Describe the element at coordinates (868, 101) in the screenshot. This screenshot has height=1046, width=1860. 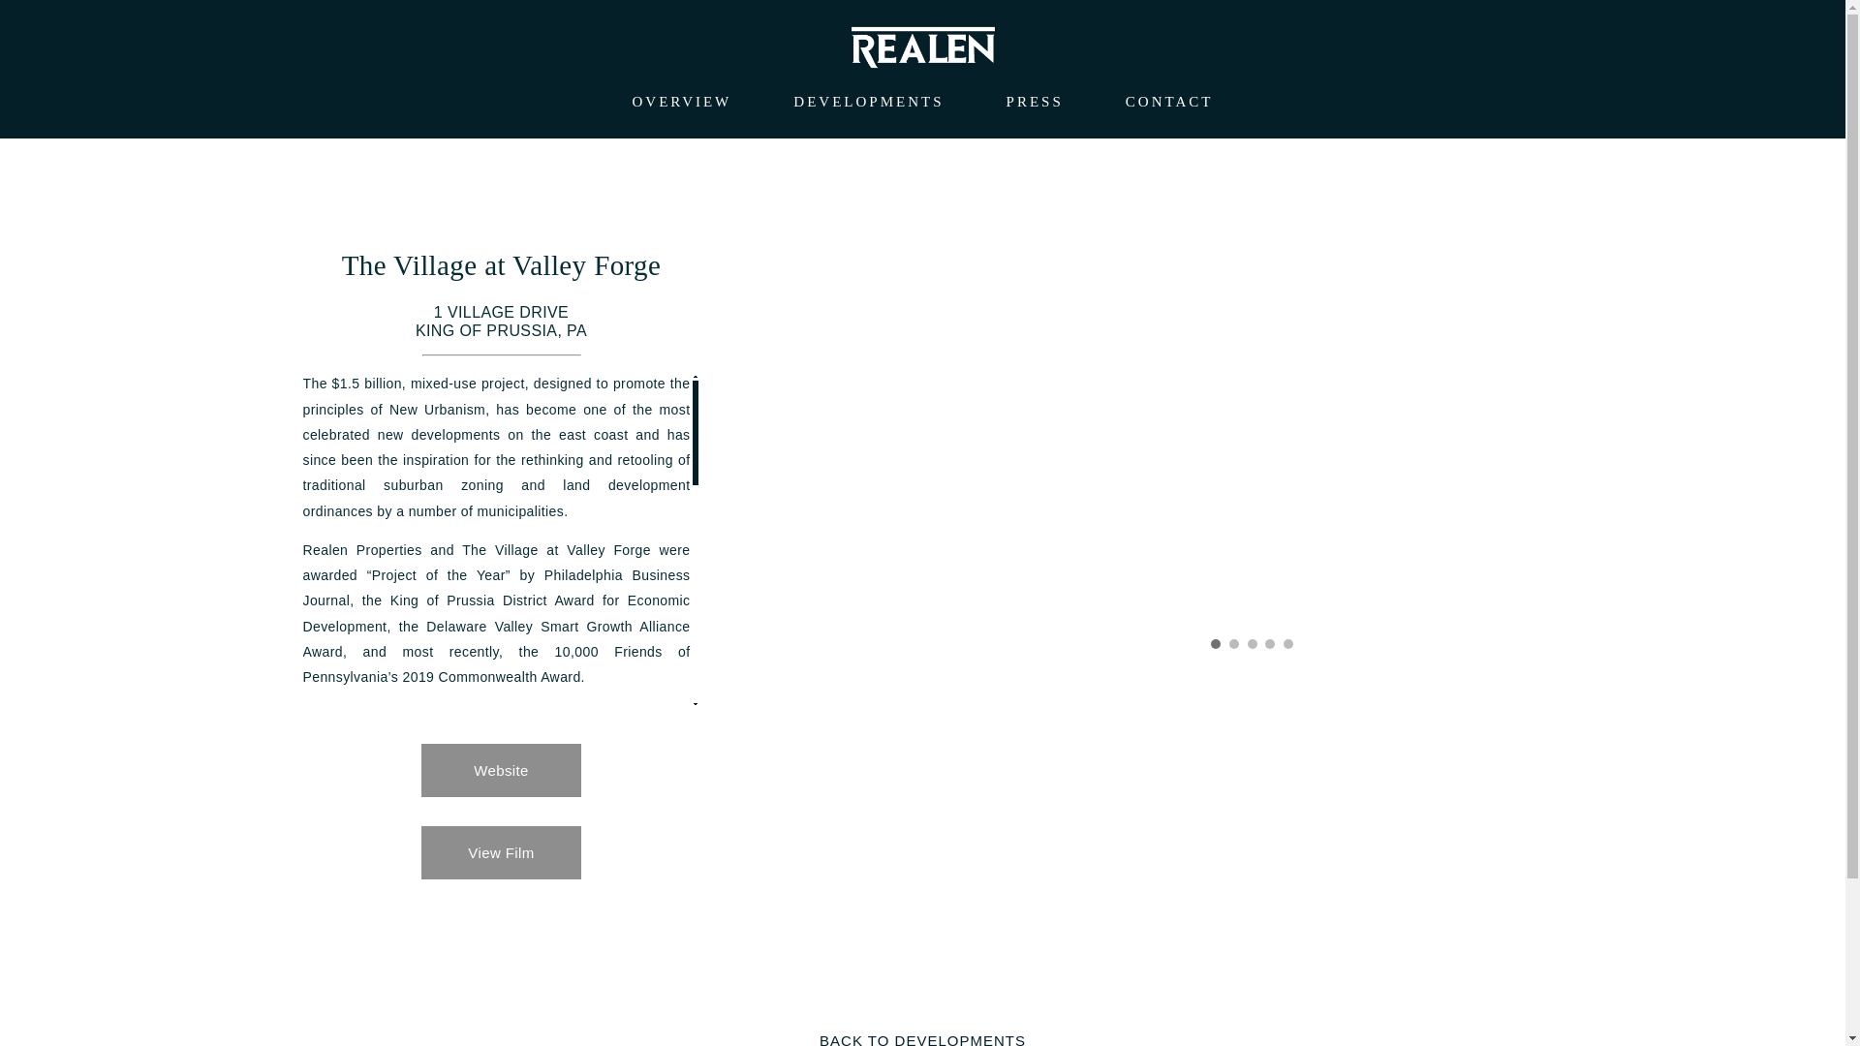
I see `DEVELOPMENTS` at that location.